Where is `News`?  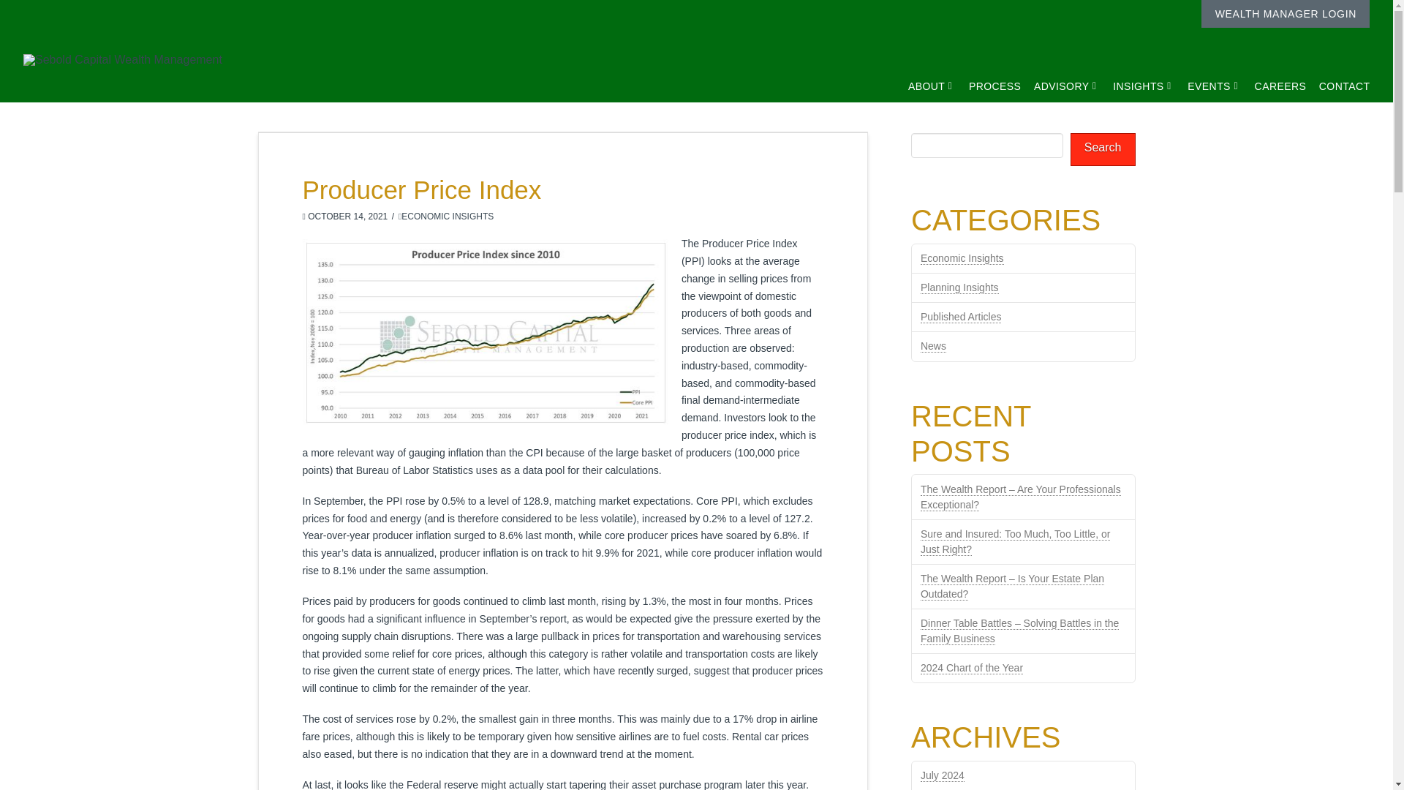 News is located at coordinates (933, 346).